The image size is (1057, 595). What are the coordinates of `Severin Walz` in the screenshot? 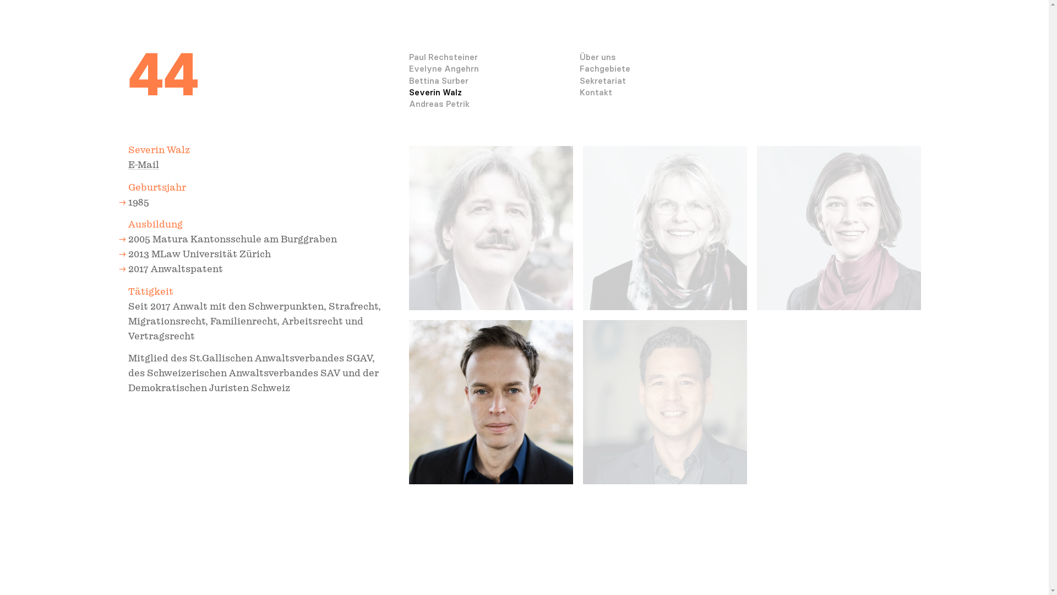 It's located at (435, 93).